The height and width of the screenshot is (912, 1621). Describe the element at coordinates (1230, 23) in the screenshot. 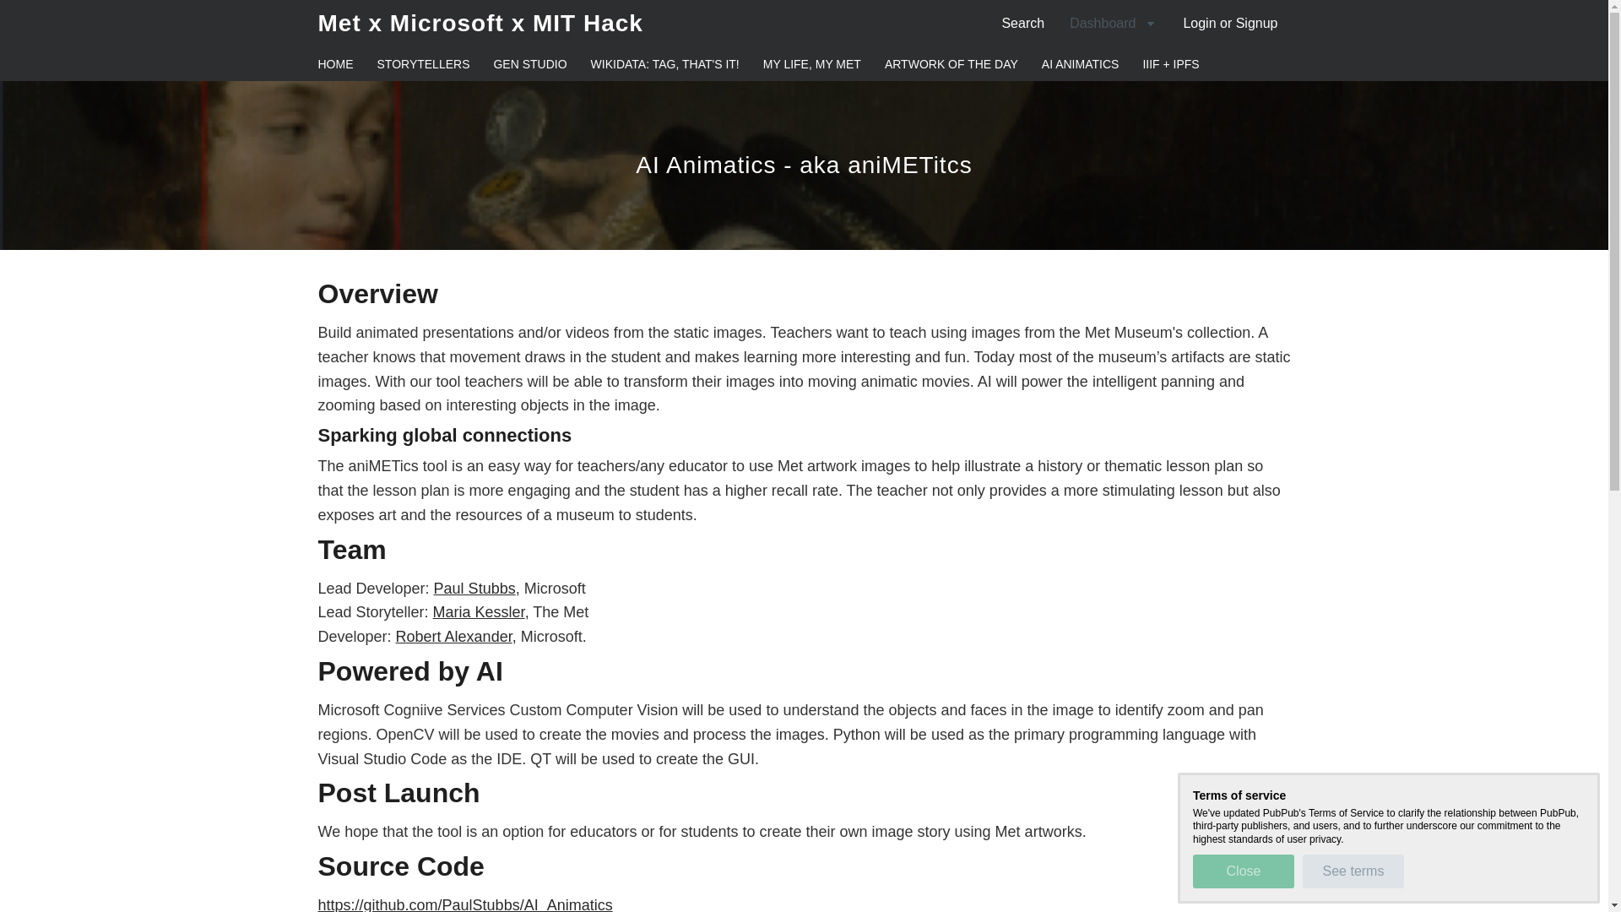

I see `Login or Signup` at that location.